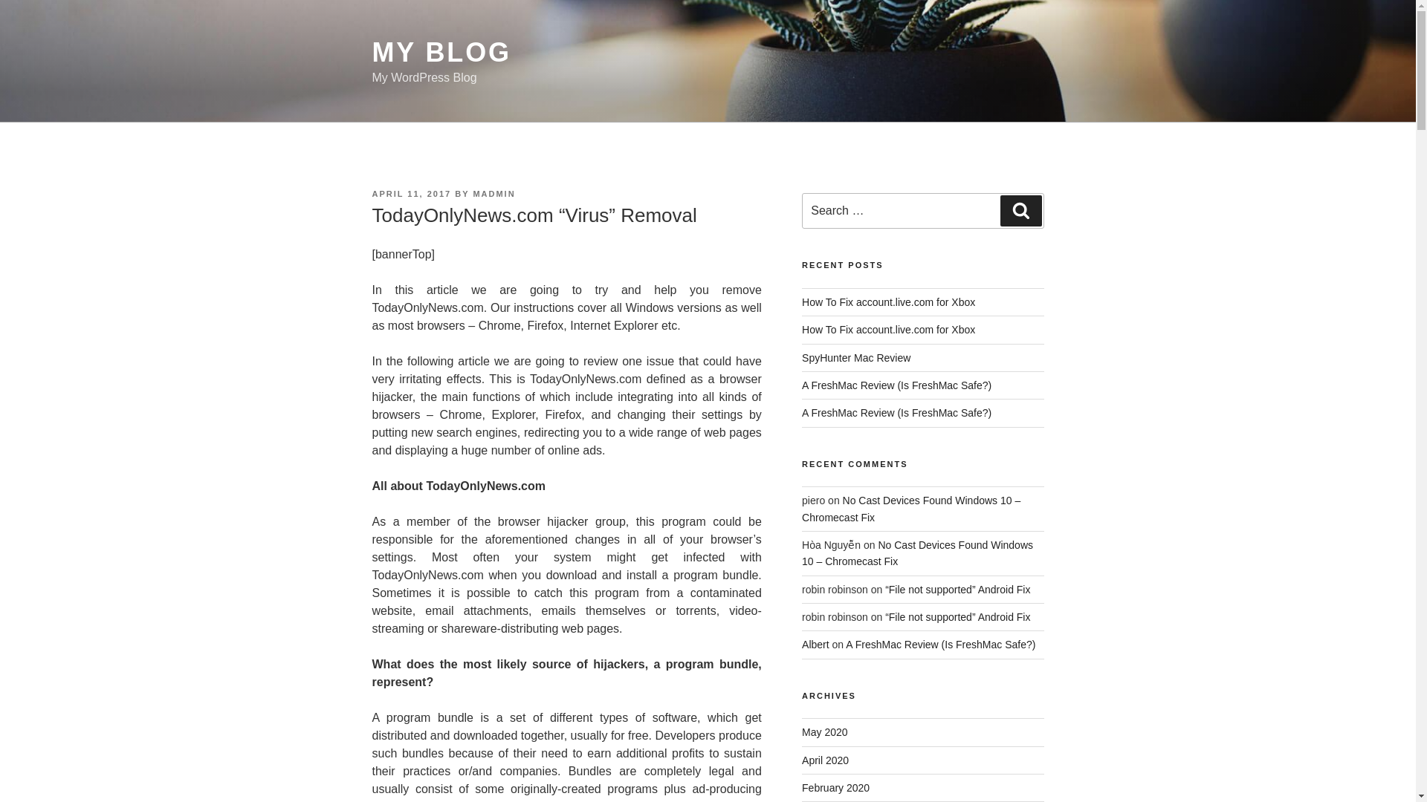  What do you see at coordinates (888, 330) in the screenshot?
I see `How To Fix account.live.com for Xbox` at bounding box center [888, 330].